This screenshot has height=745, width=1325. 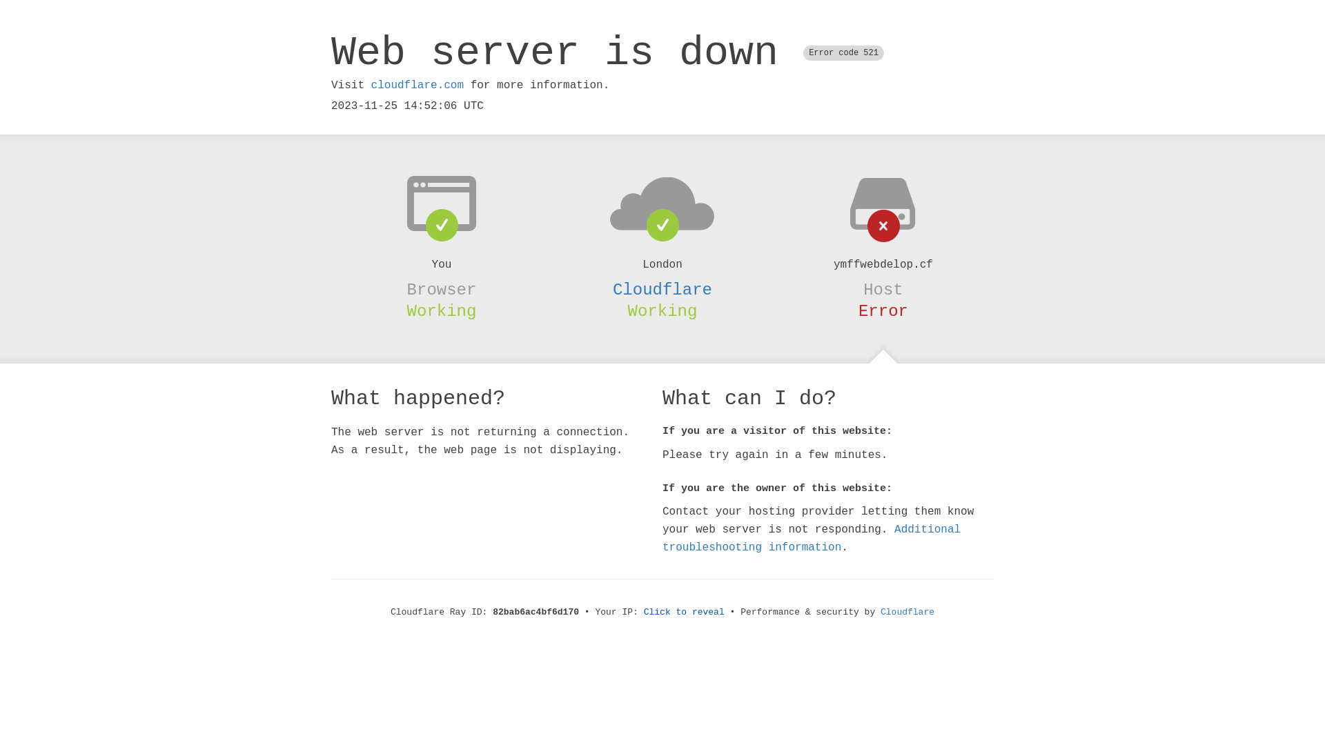 What do you see at coordinates (812, 538) in the screenshot?
I see `Additional troubleshooting information` at bounding box center [812, 538].